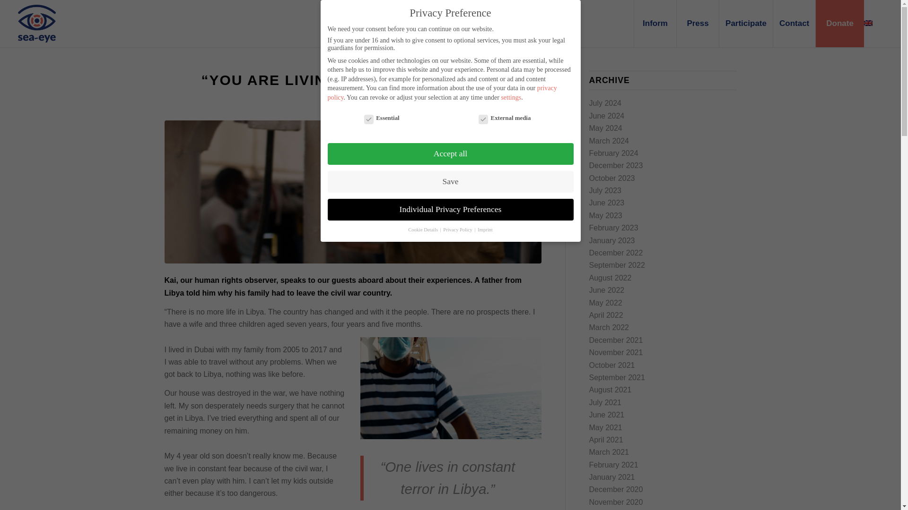 The width and height of the screenshot is (908, 510). I want to click on December 2023, so click(616, 165).